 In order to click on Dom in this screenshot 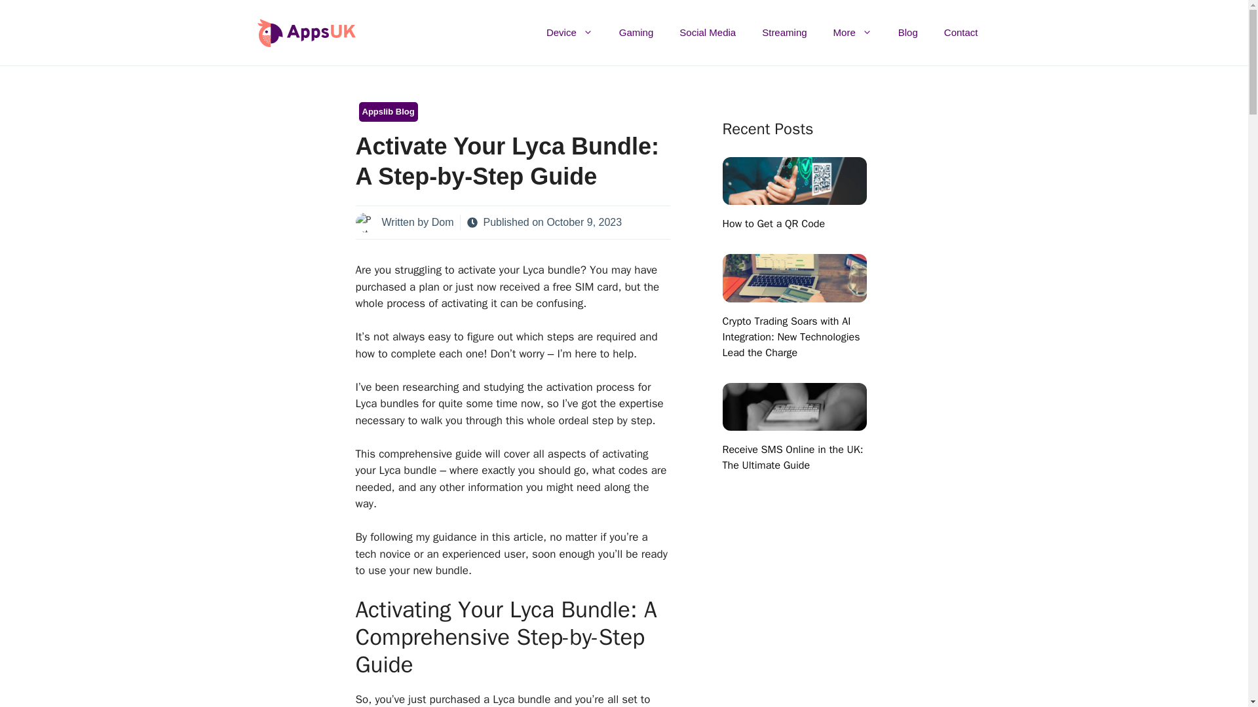, I will do `click(443, 221)`.